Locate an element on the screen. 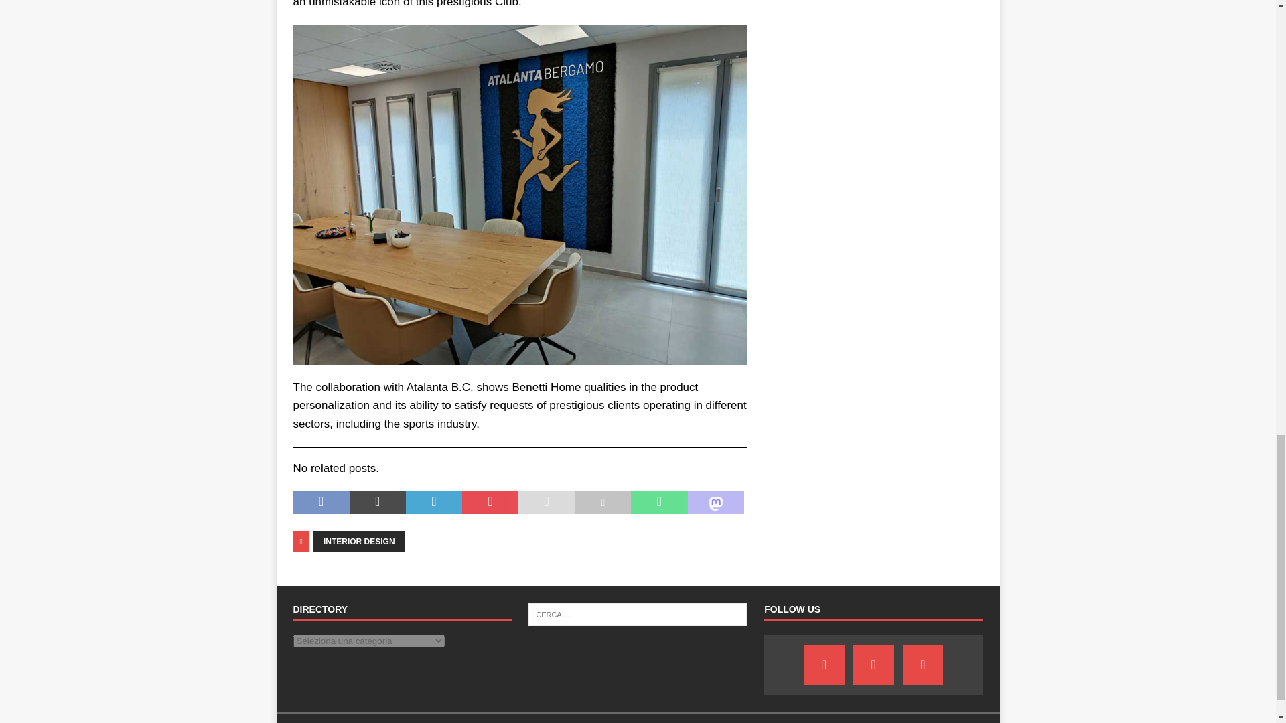 The image size is (1286, 723). Print this article is located at coordinates (603, 502).